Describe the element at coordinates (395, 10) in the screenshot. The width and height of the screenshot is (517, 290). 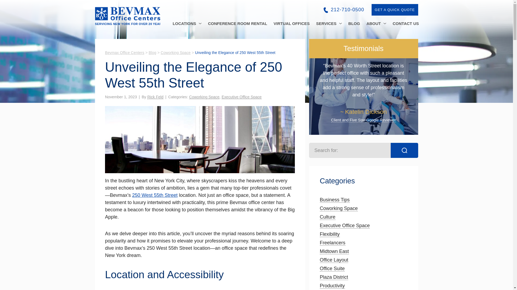
I see `GET A QUICK QUOTE` at that location.